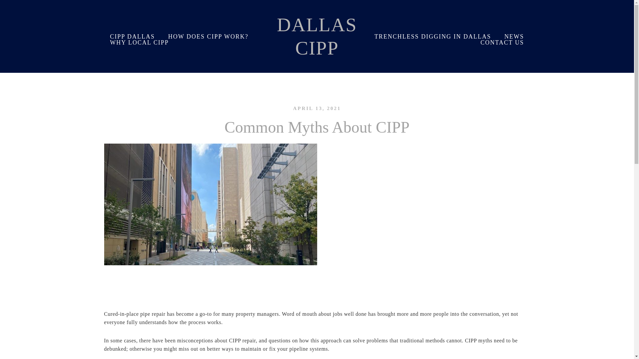  What do you see at coordinates (433, 36) in the screenshot?
I see `TRENCHLESS DIGGING IN DALLAS` at bounding box center [433, 36].